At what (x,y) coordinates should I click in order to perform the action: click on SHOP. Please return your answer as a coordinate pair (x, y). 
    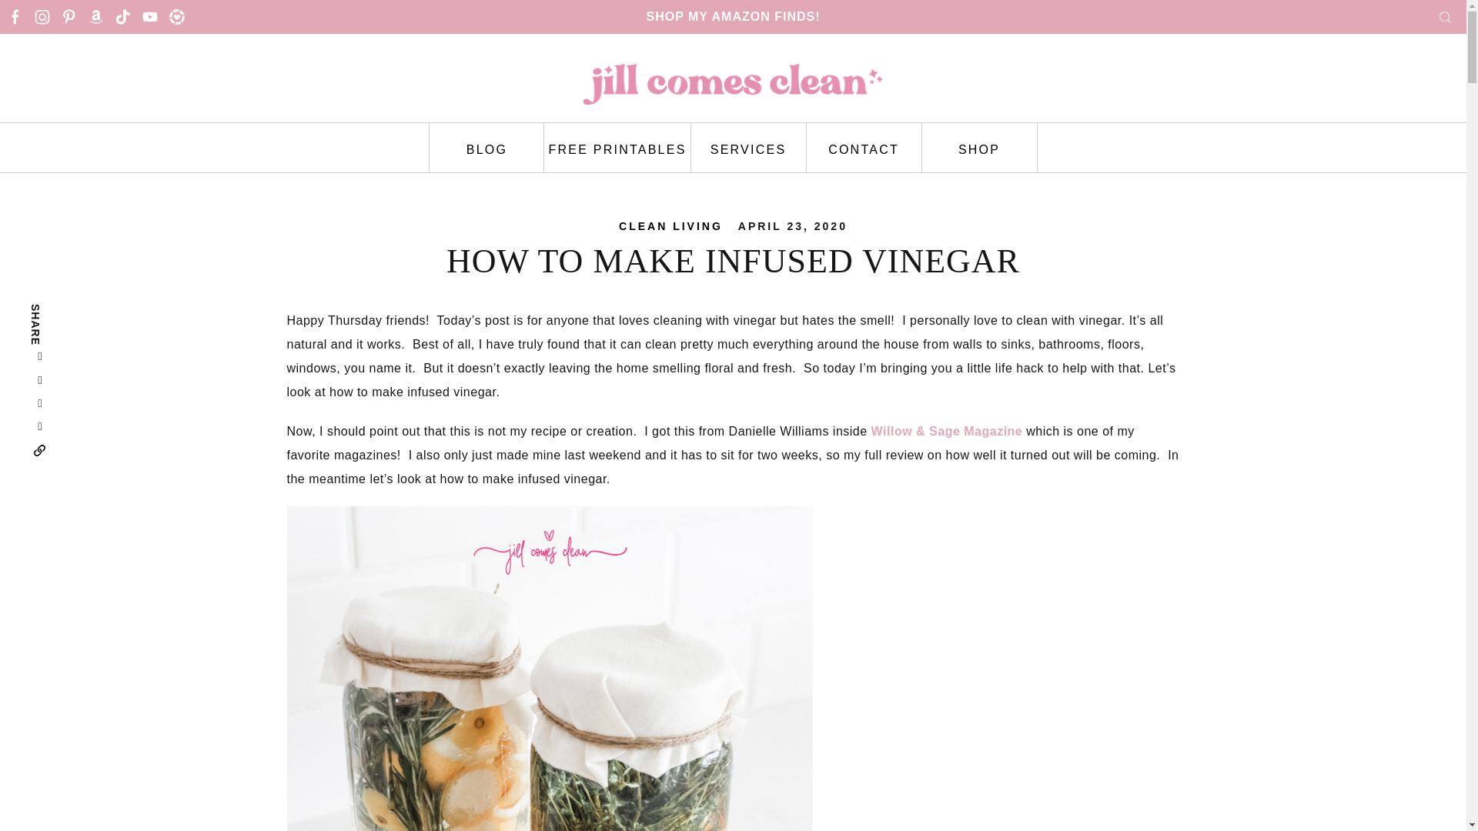
    Looking at the image, I should click on (979, 147).